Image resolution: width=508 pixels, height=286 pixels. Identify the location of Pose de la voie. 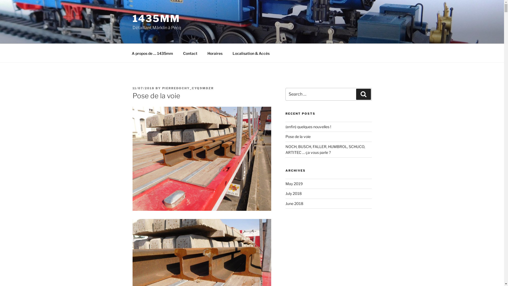
(298, 137).